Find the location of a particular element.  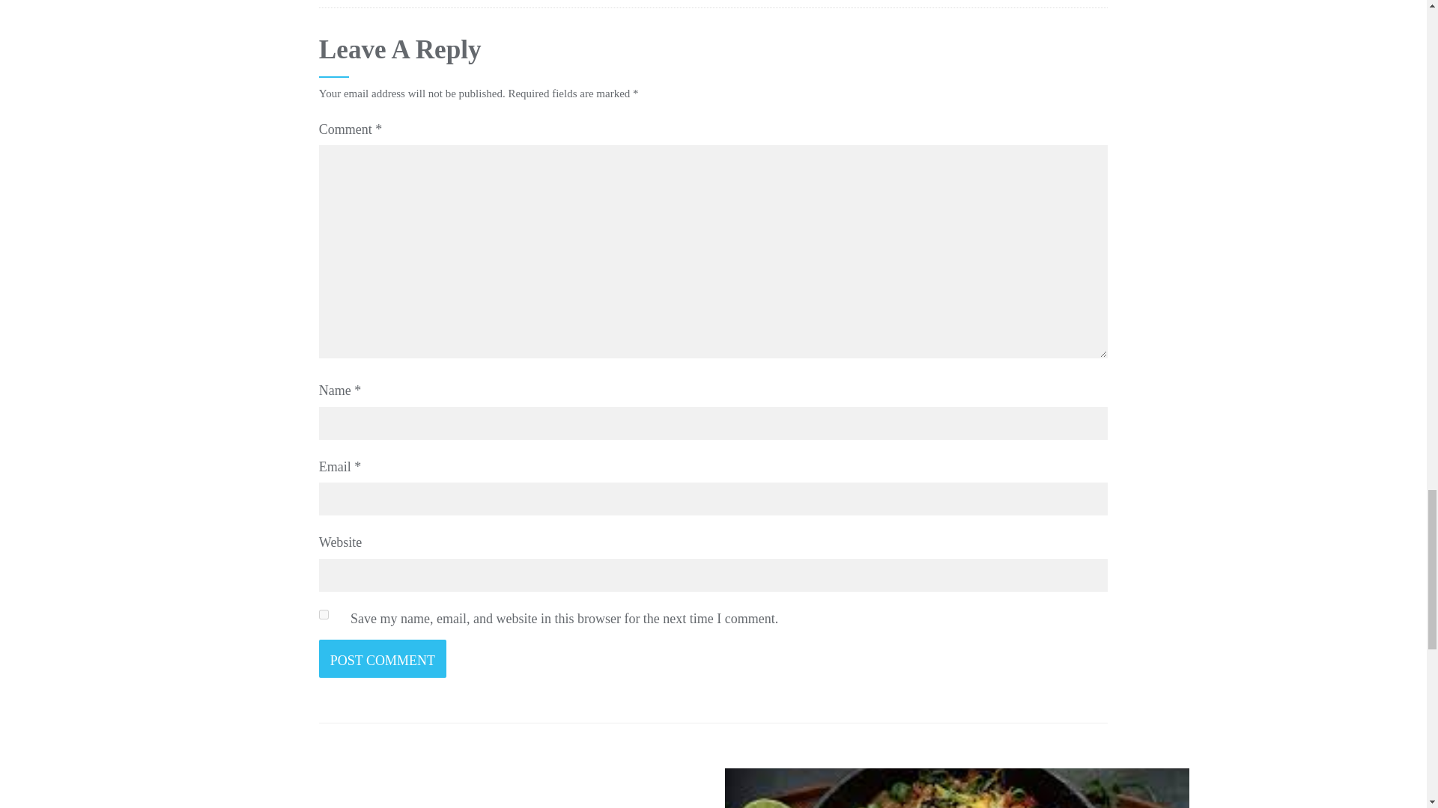

yes is located at coordinates (324, 615).